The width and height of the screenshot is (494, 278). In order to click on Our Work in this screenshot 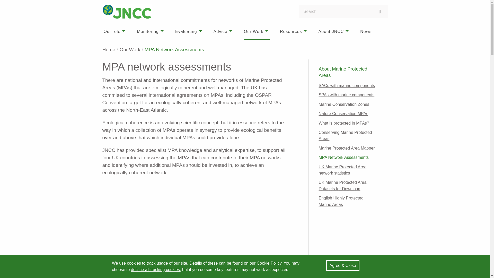, I will do `click(257, 31)`.